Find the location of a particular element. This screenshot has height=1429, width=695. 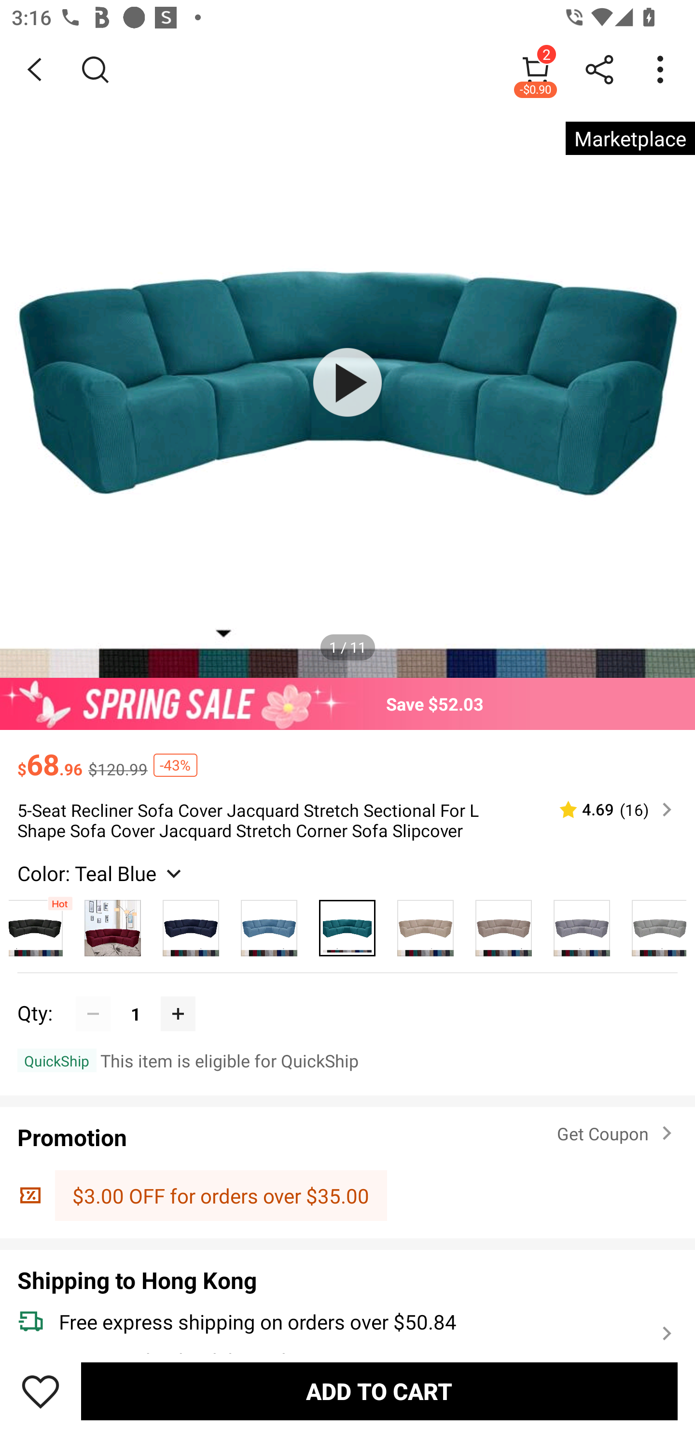

$68.96 $120.99 -43% is located at coordinates (347, 757).